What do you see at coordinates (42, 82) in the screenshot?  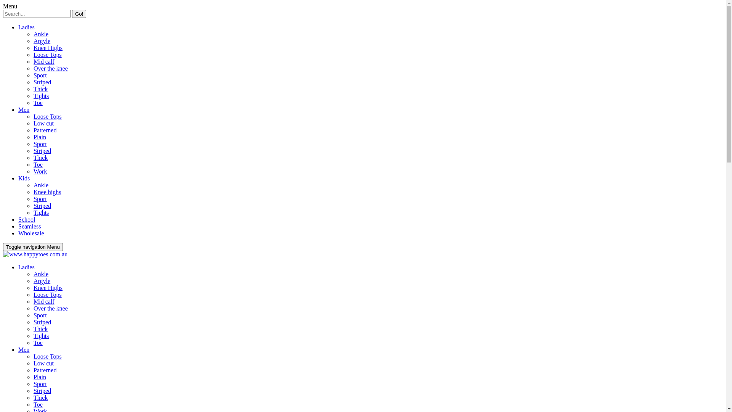 I see `Striped` at bounding box center [42, 82].